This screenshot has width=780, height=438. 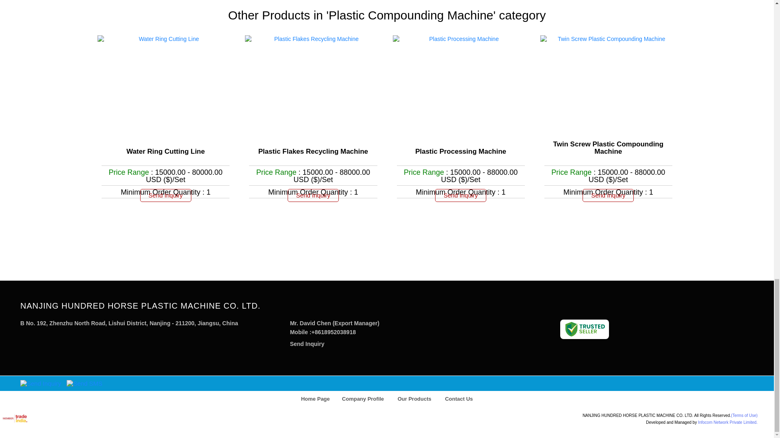 I want to click on Water Ring Cutting Line, so click(x=165, y=152).